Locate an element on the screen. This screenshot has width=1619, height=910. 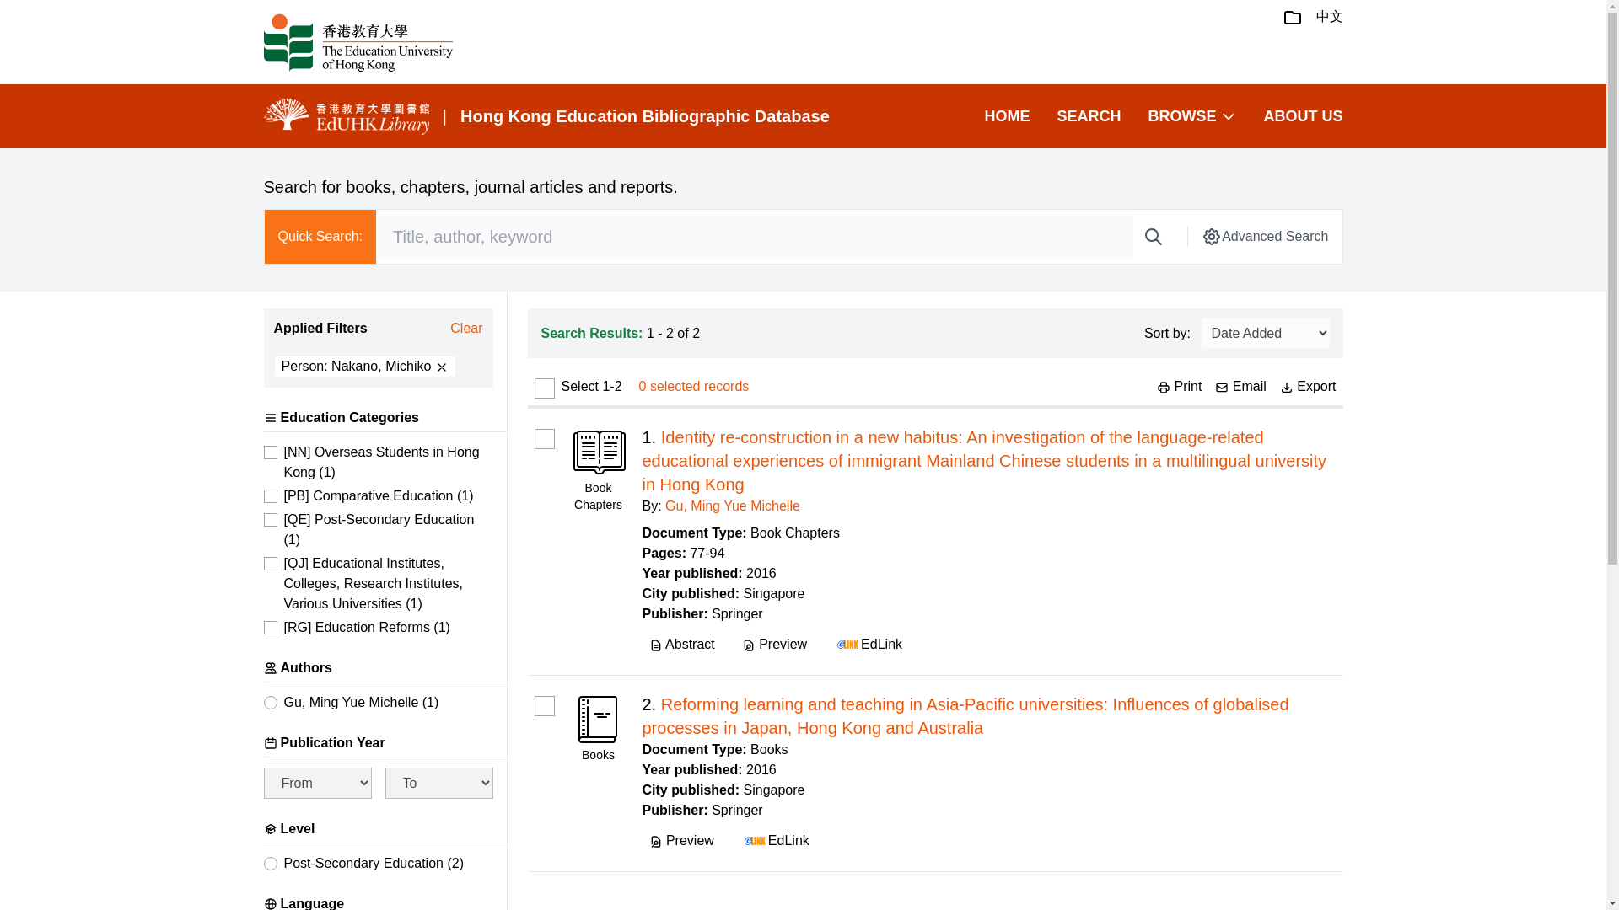
SEARCH is located at coordinates (1088, 116).